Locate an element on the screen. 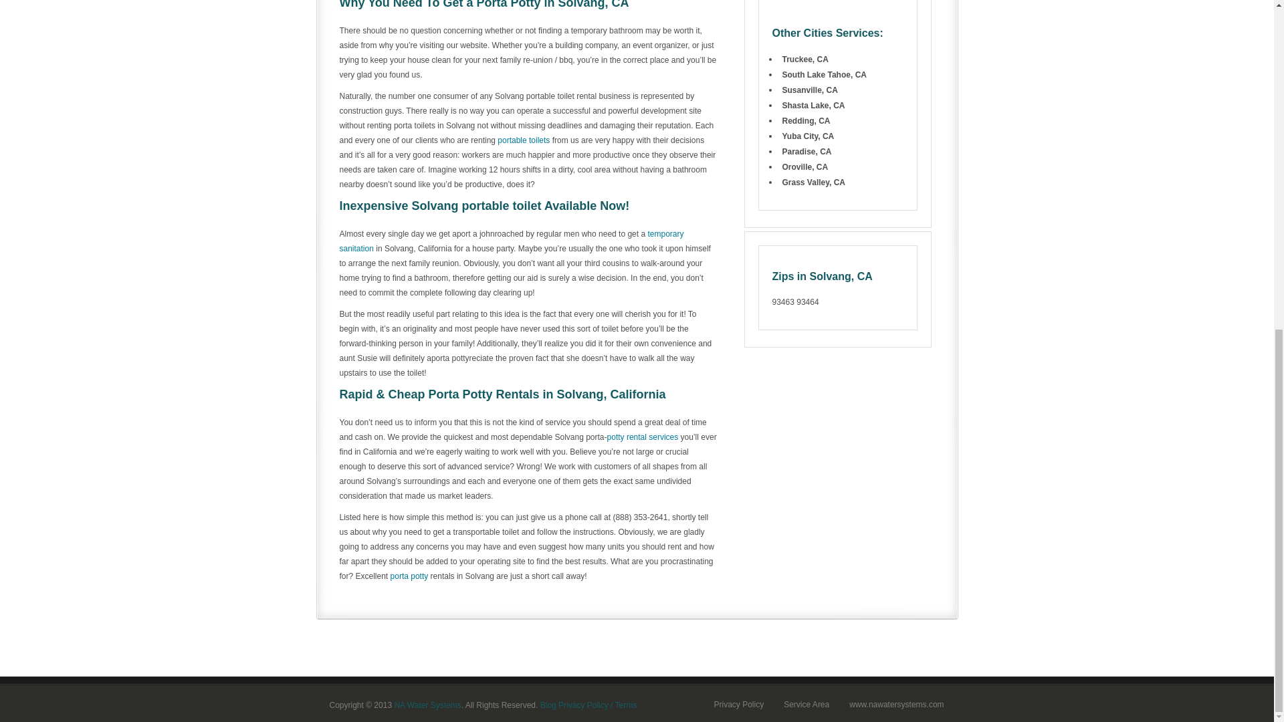 This screenshot has width=1284, height=722. Portable Toilets in Yuba City, CA is located at coordinates (808, 136).